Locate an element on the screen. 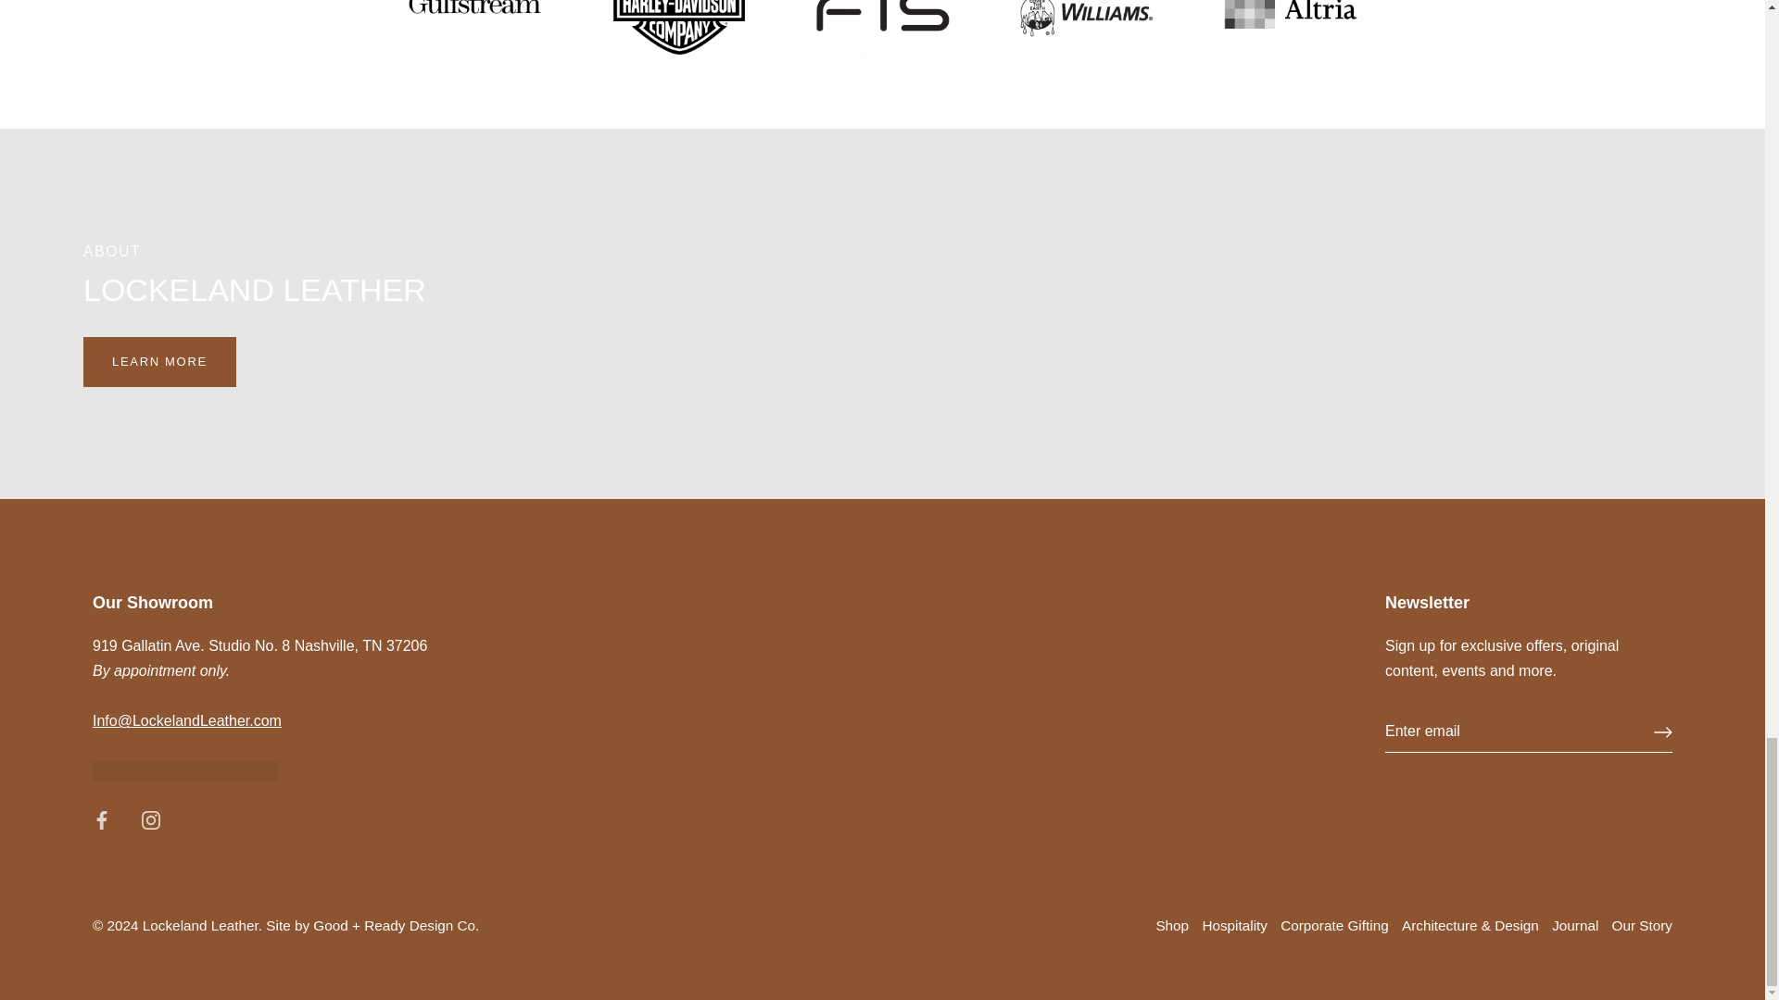 Image resolution: width=1779 pixels, height=1000 pixels. Instagram is located at coordinates (150, 819).